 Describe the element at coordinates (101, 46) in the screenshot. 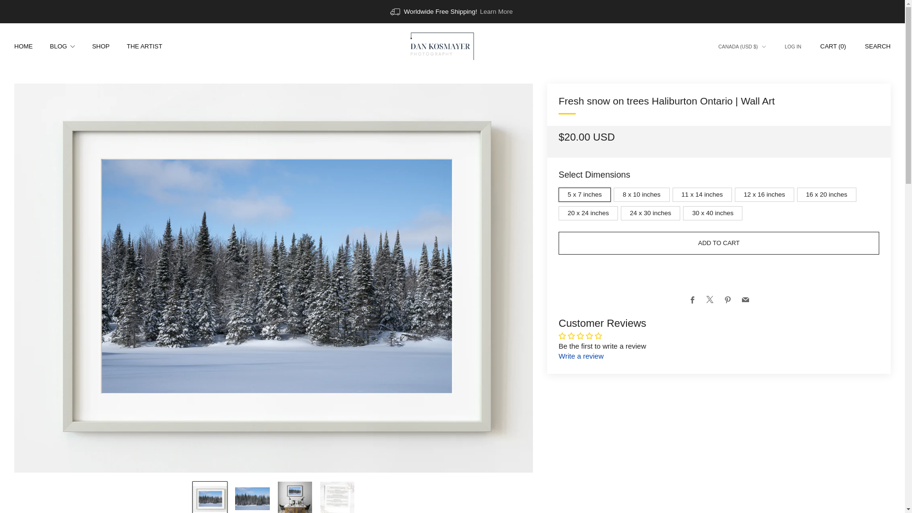

I see `SHOP` at that location.